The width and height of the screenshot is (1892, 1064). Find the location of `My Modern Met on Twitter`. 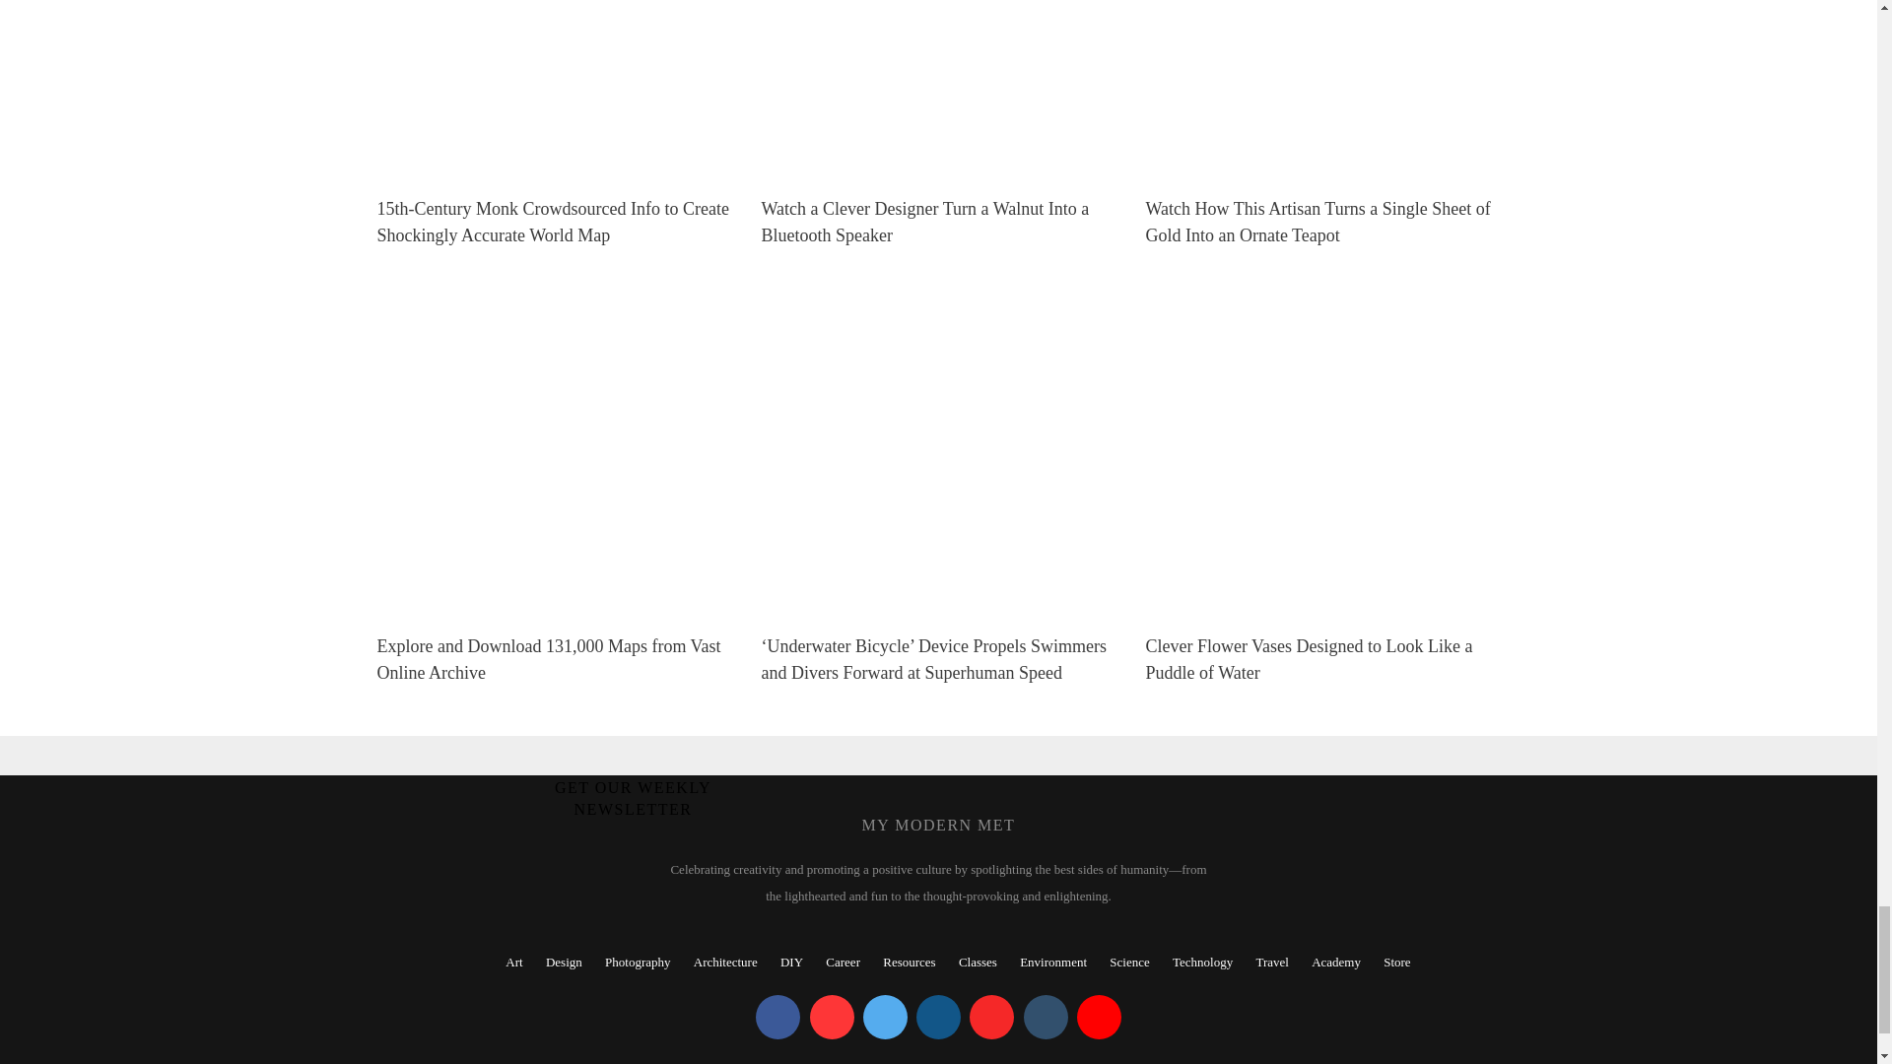

My Modern Met on Twitter is located at coordinates (885, 1017).